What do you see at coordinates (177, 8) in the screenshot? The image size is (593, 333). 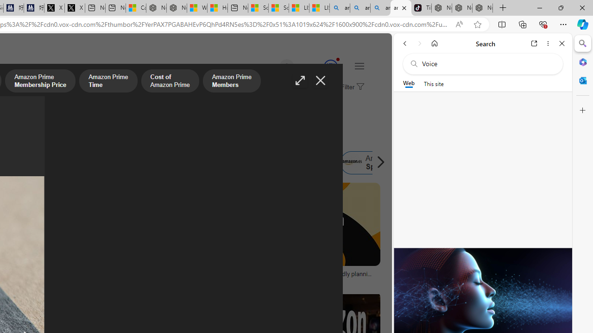 I see `Nordace - Summer Adventures 2024` at bounding box center [177, 8].